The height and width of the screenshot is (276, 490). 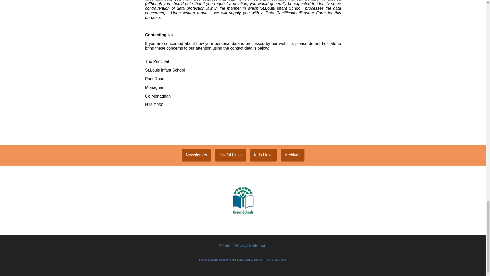 I want to click on Archives, so click(x=292, y=155).